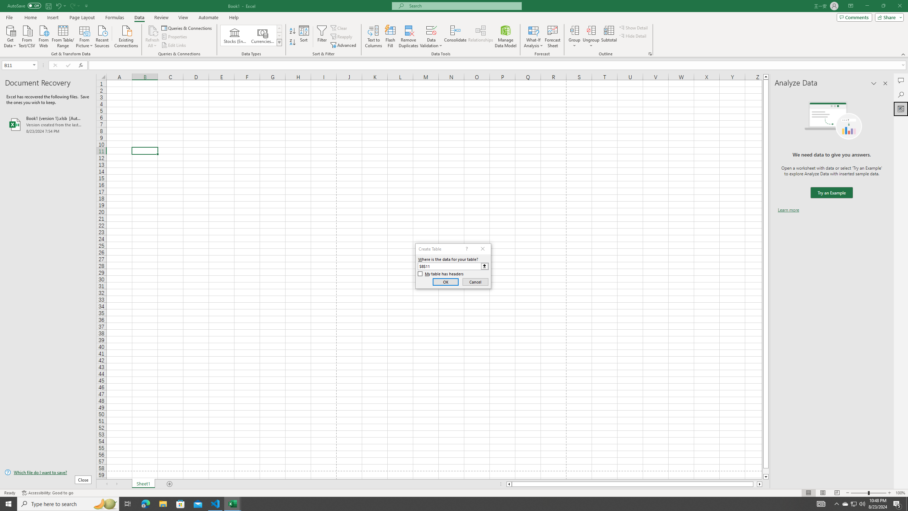  Describe the element at coordinates (874, 83) in the screenshot. I see `Task Pane Options` at that location.